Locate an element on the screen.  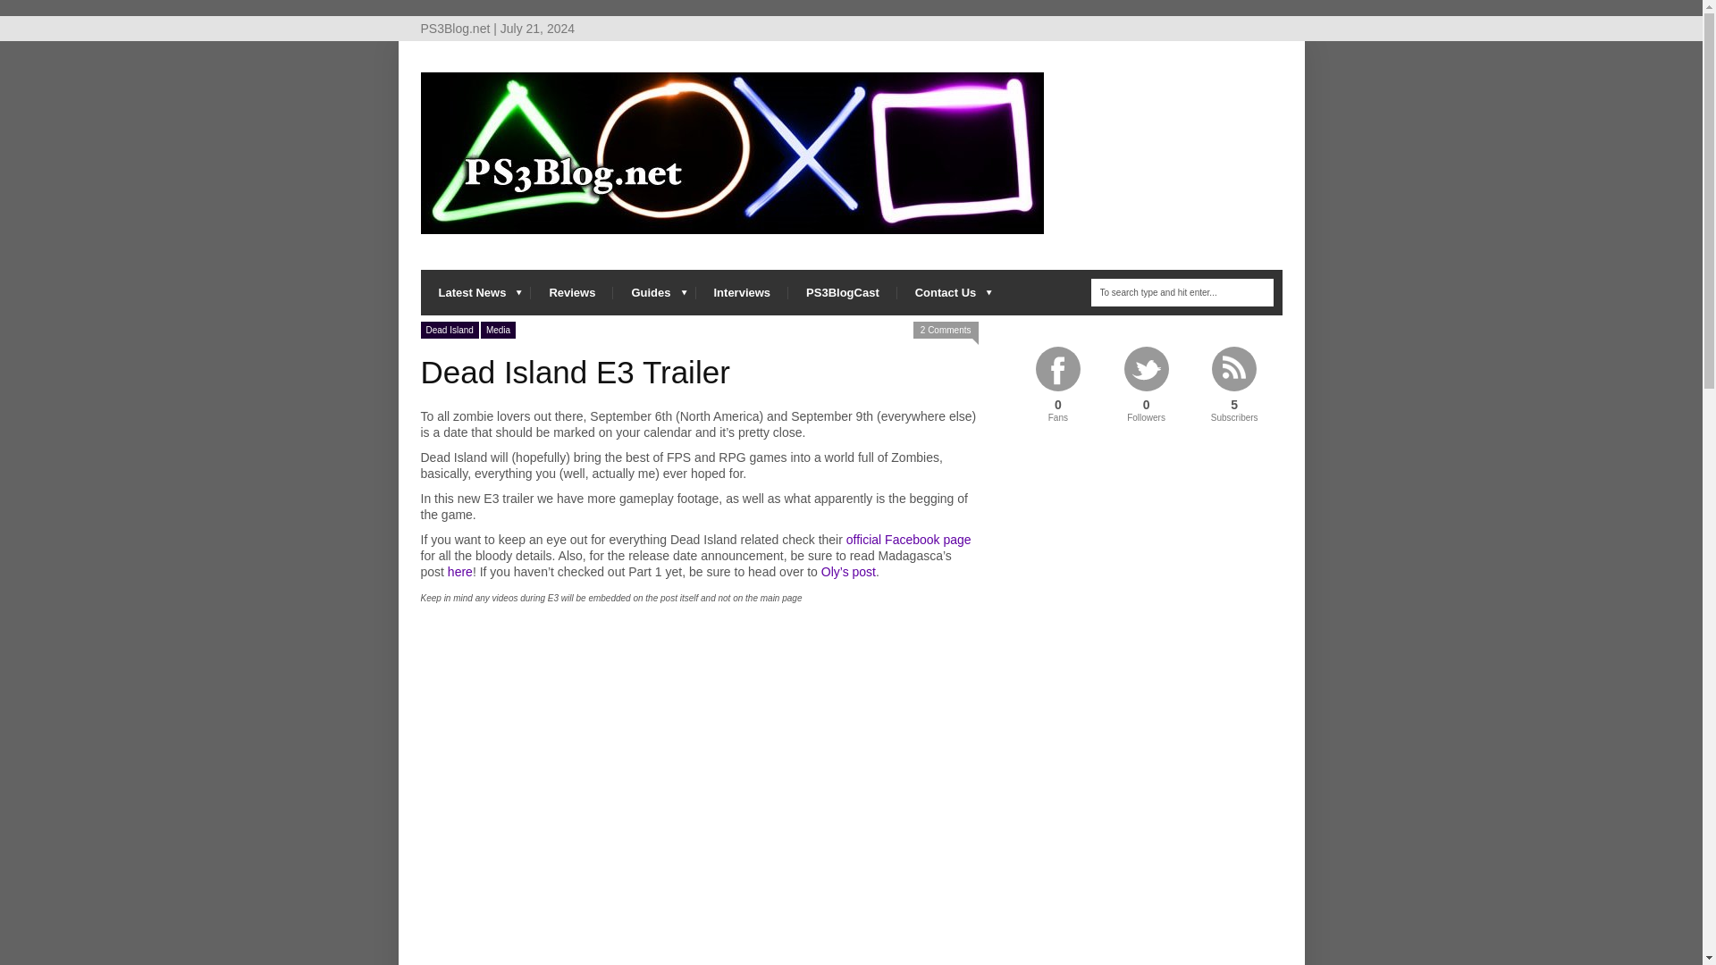
Media is located at coordinates (498, 330).